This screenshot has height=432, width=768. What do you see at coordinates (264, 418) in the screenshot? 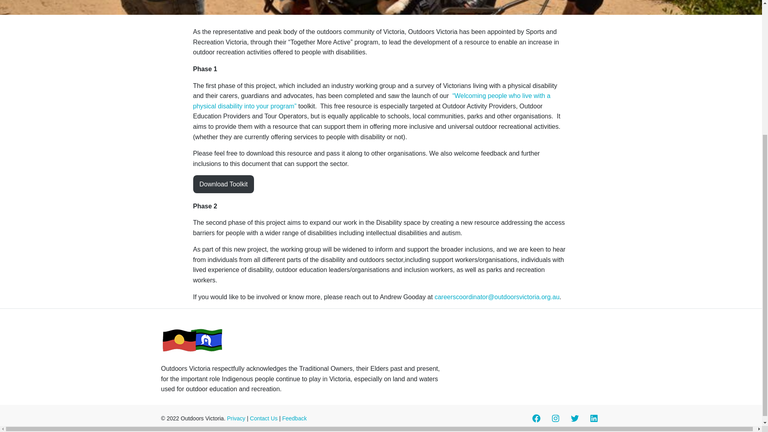
I see `Contact Us` at bounding box center [264, 418].